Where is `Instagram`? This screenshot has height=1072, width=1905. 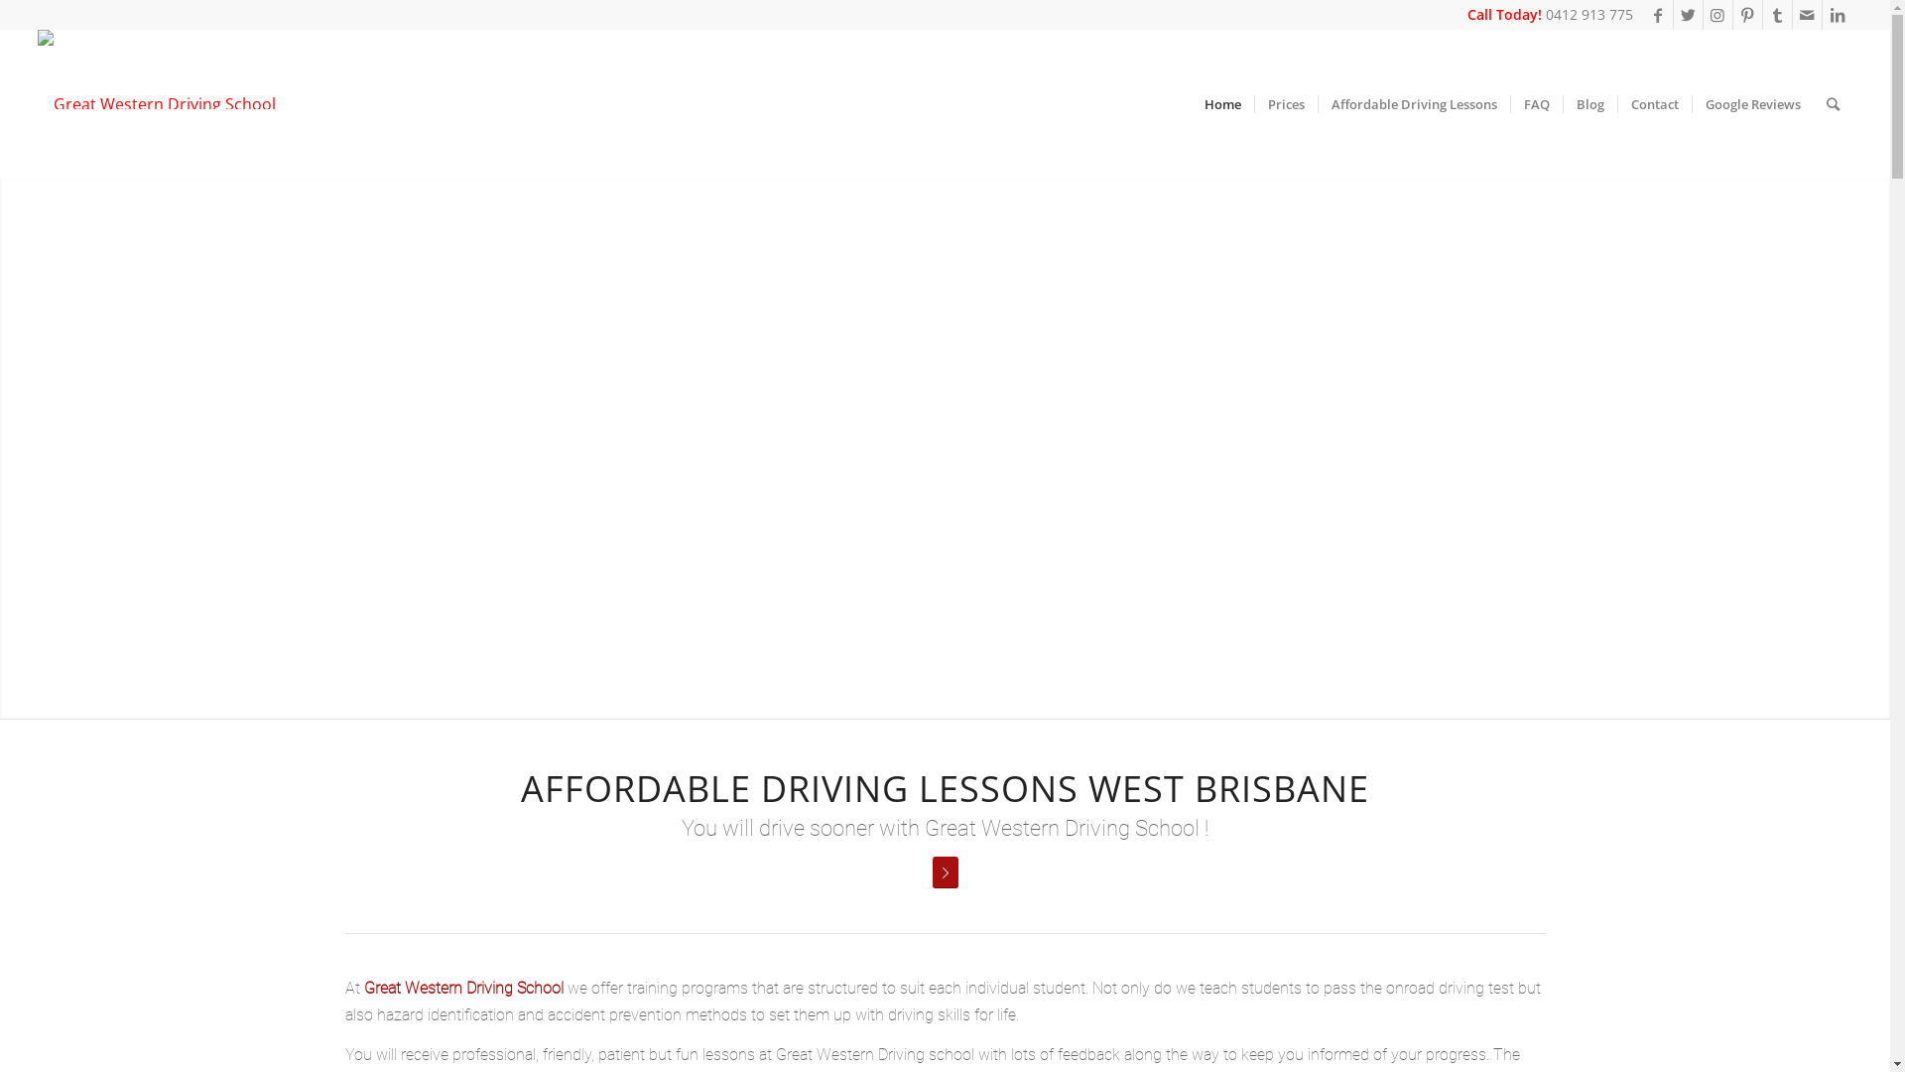 Instagram is located at coordinates (1718, 15).